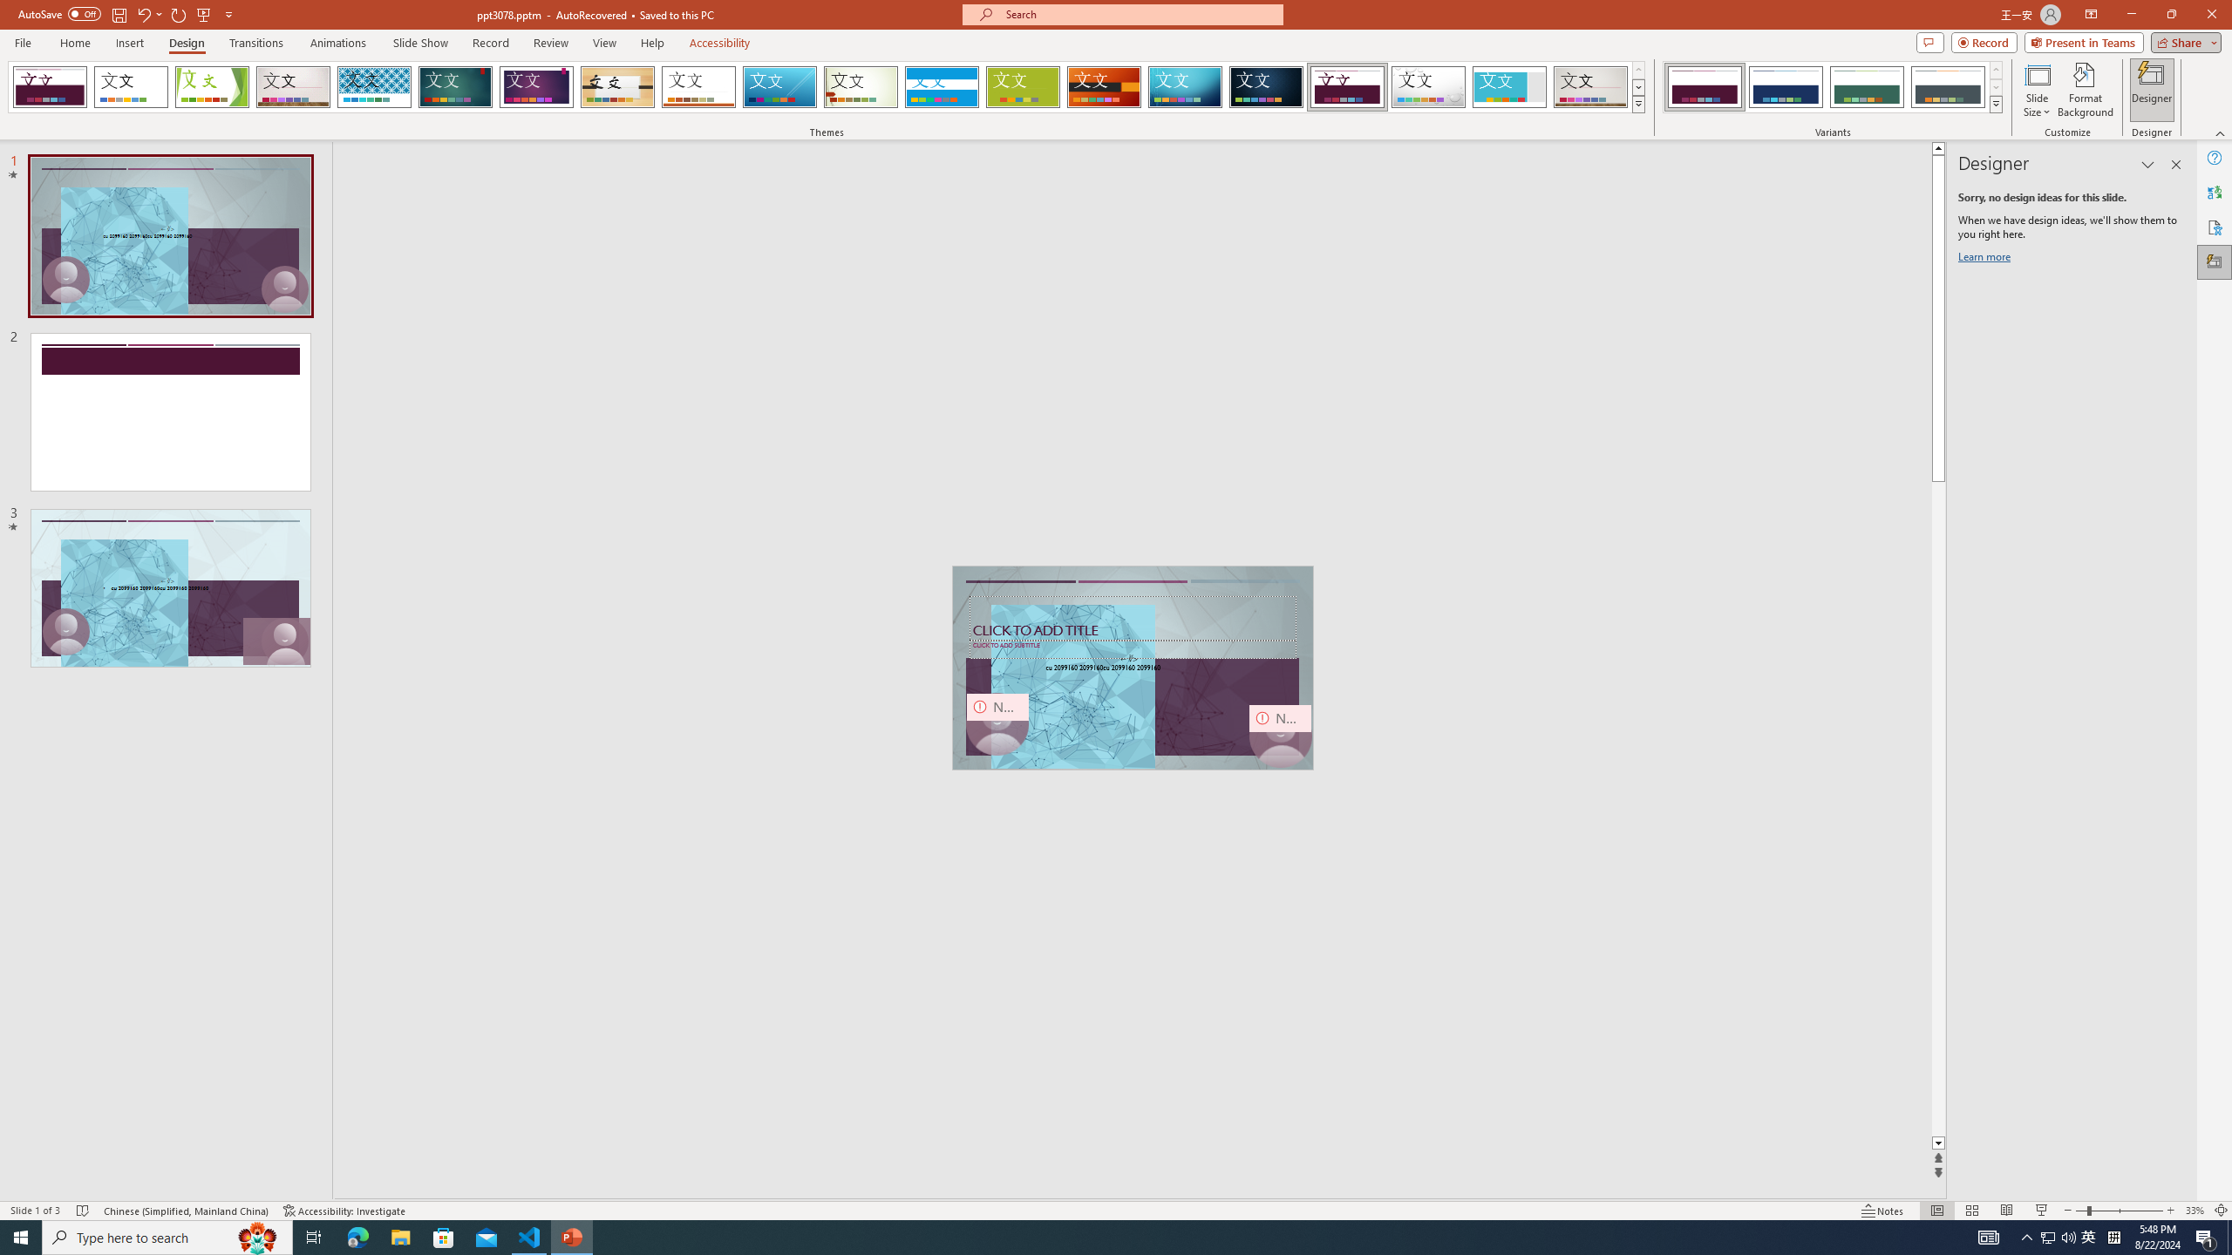  Describe the element at coordinates (159, 14) in the screenshot. I see `More Options` at that location.